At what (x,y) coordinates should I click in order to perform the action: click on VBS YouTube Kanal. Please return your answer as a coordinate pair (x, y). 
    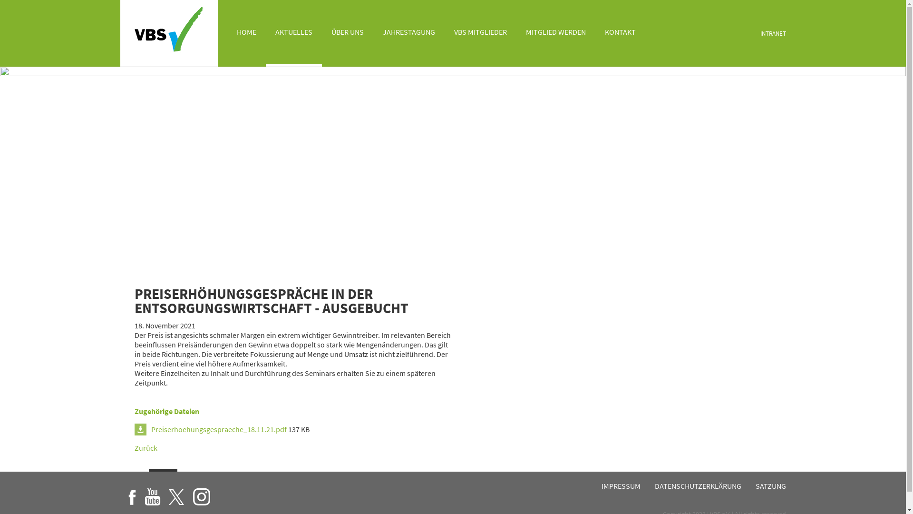
    Looking at the image, I should click on (152, 498).